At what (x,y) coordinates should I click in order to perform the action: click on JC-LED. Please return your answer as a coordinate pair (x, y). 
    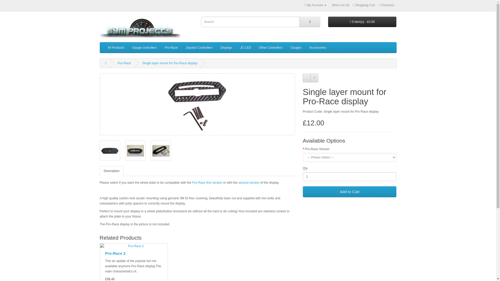
    Looking at the image, I should click on (245, 48).